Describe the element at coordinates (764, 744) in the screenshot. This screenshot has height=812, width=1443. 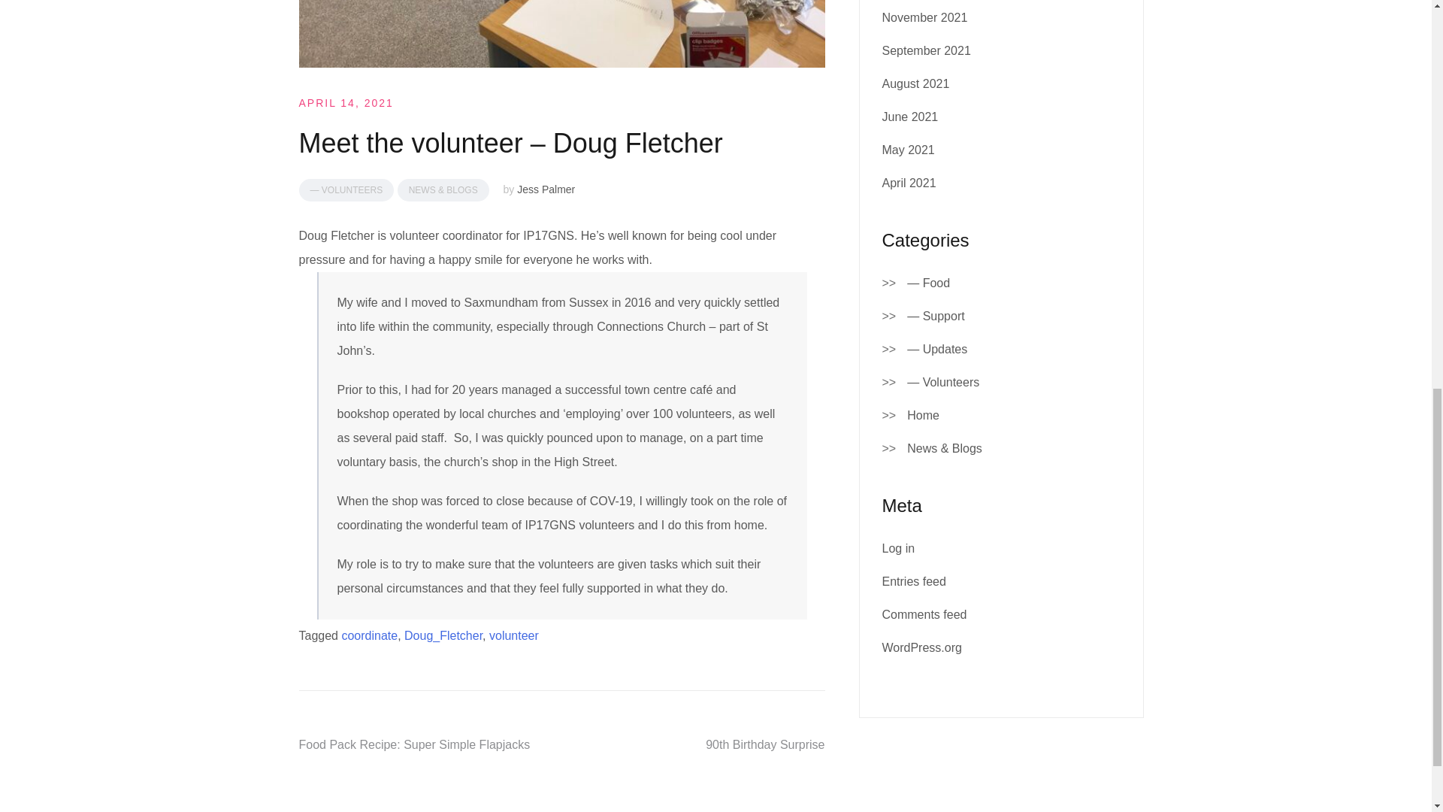
I see `90th Birthday Surprise` at that location.